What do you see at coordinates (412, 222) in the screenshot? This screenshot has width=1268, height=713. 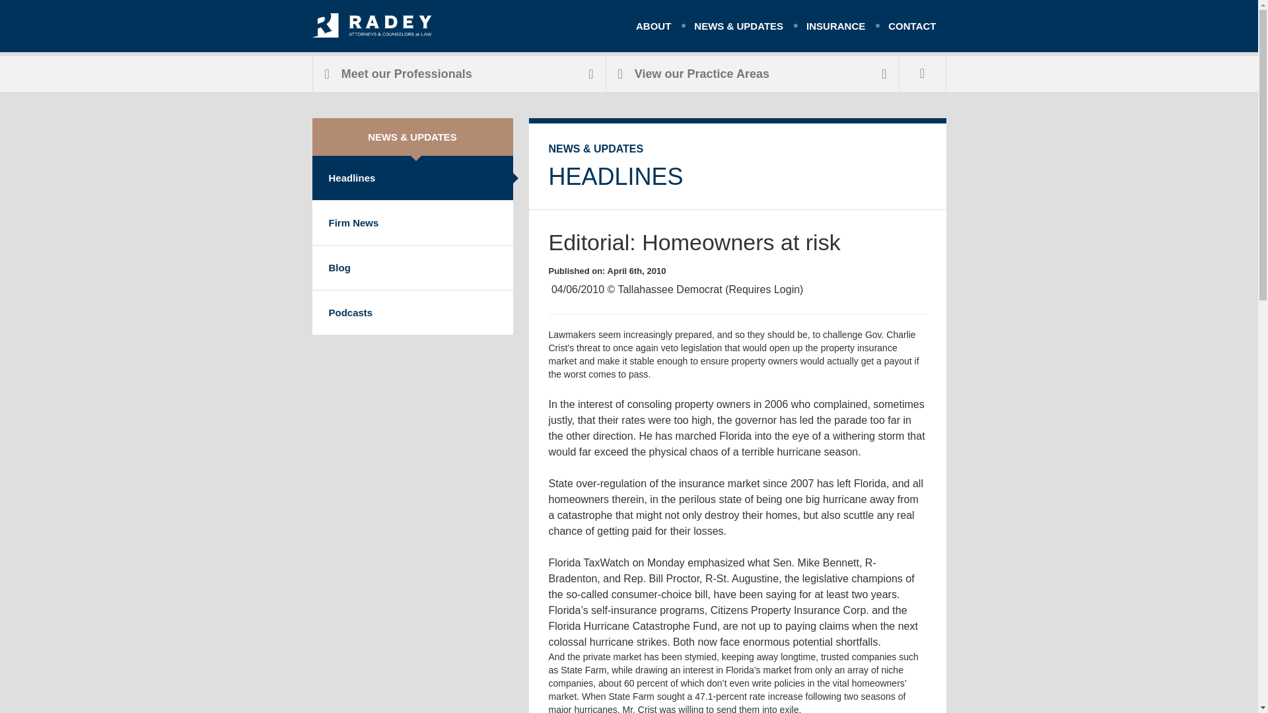 I see `Firm News` at bounding box center [412, 222].